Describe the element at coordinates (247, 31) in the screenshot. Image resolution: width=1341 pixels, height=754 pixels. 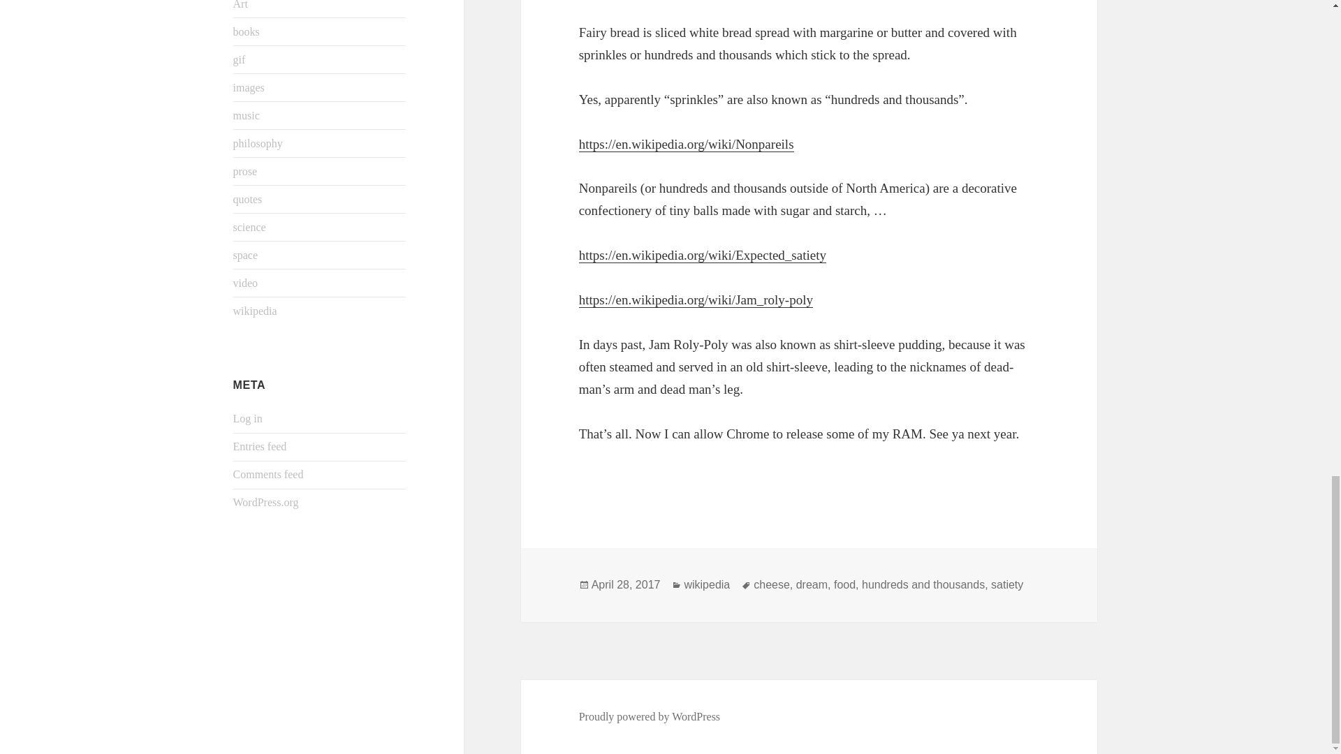
I see `books` at that location.